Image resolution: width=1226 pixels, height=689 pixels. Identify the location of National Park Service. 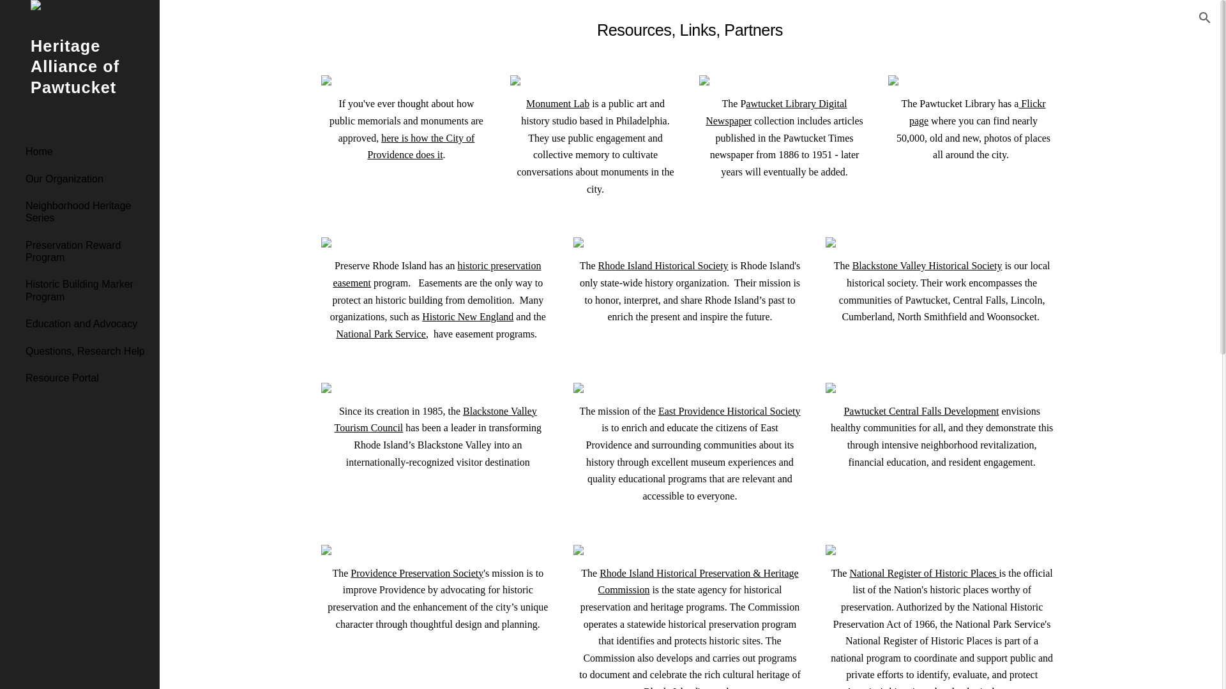
(381, 334).